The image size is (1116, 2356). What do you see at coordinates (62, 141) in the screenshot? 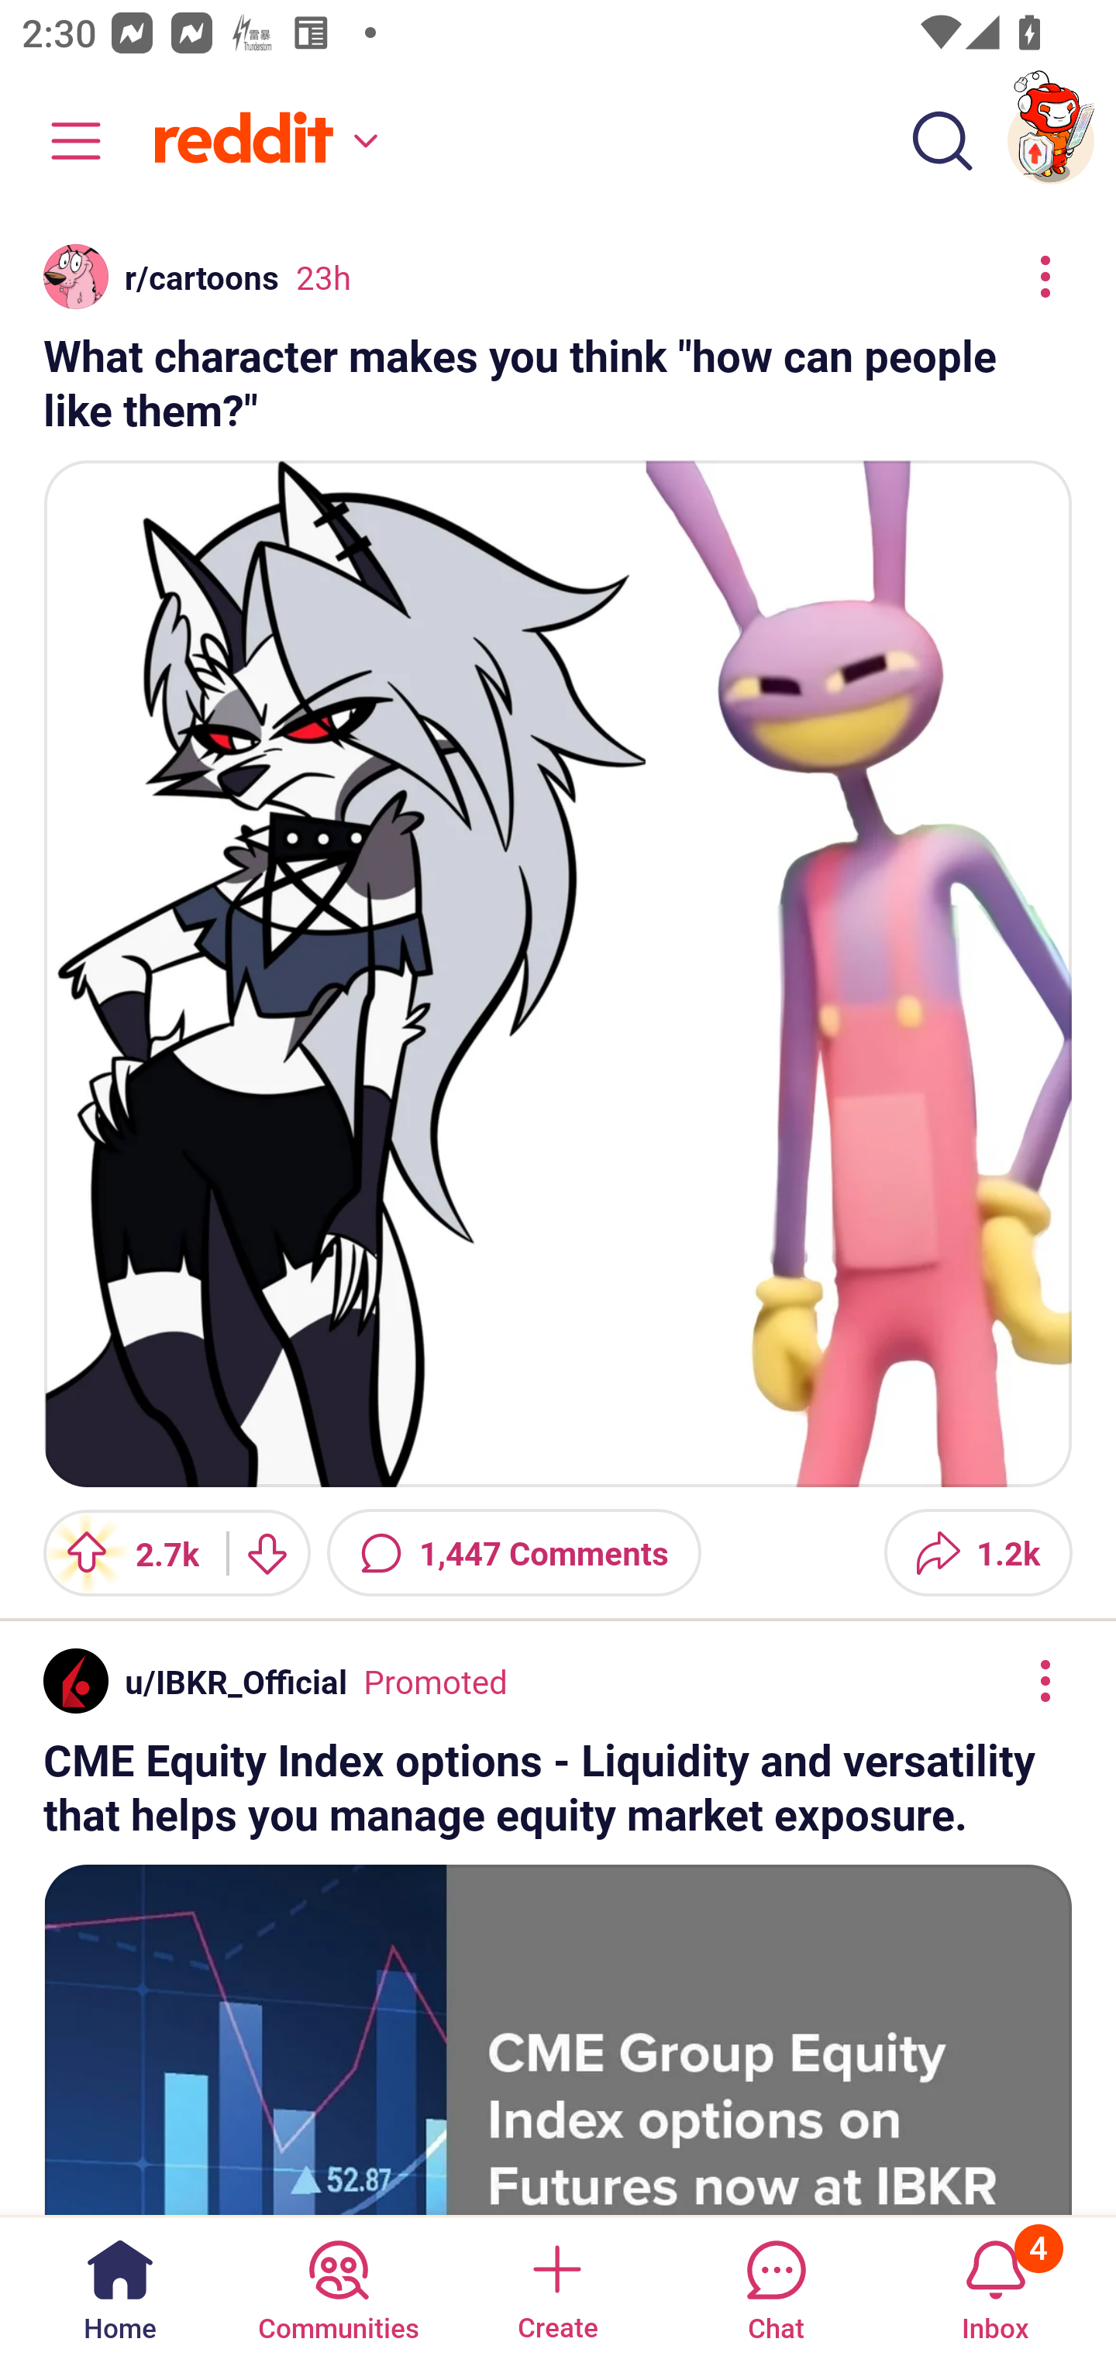
I see `Community menu` at bounding box center [62, 141].